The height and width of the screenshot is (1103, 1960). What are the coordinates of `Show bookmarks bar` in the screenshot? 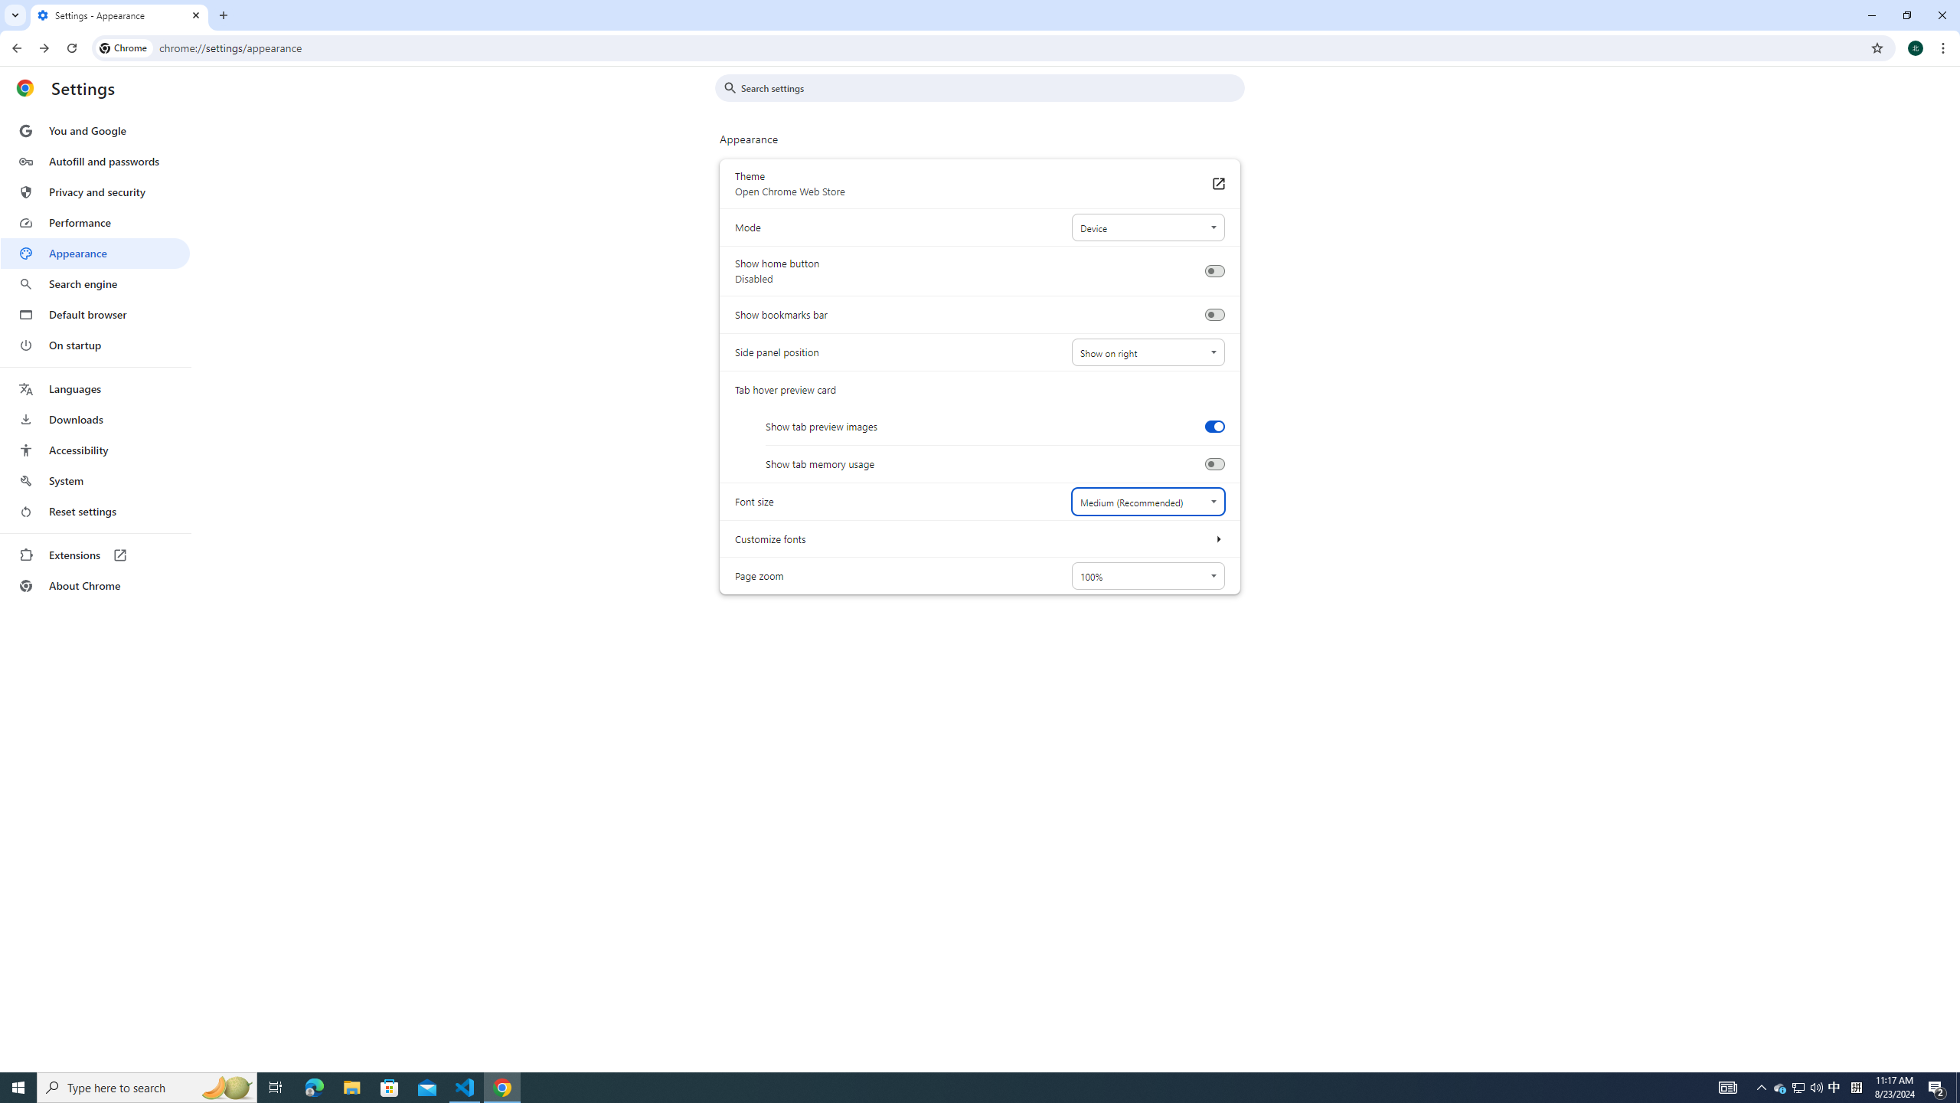 It's located at (1214, 316).